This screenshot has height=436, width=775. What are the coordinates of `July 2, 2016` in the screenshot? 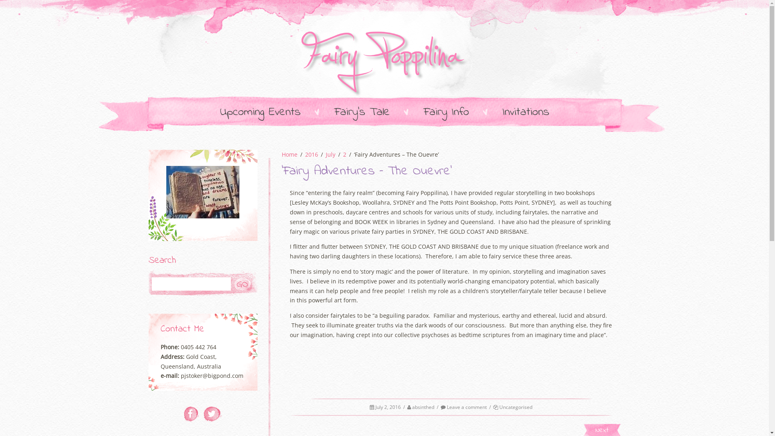 It's located at (388, 407).